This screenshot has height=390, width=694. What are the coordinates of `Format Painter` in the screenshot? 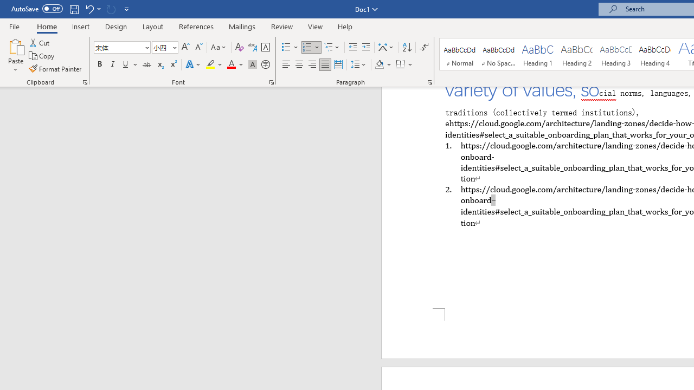 It's located at (56, 68).